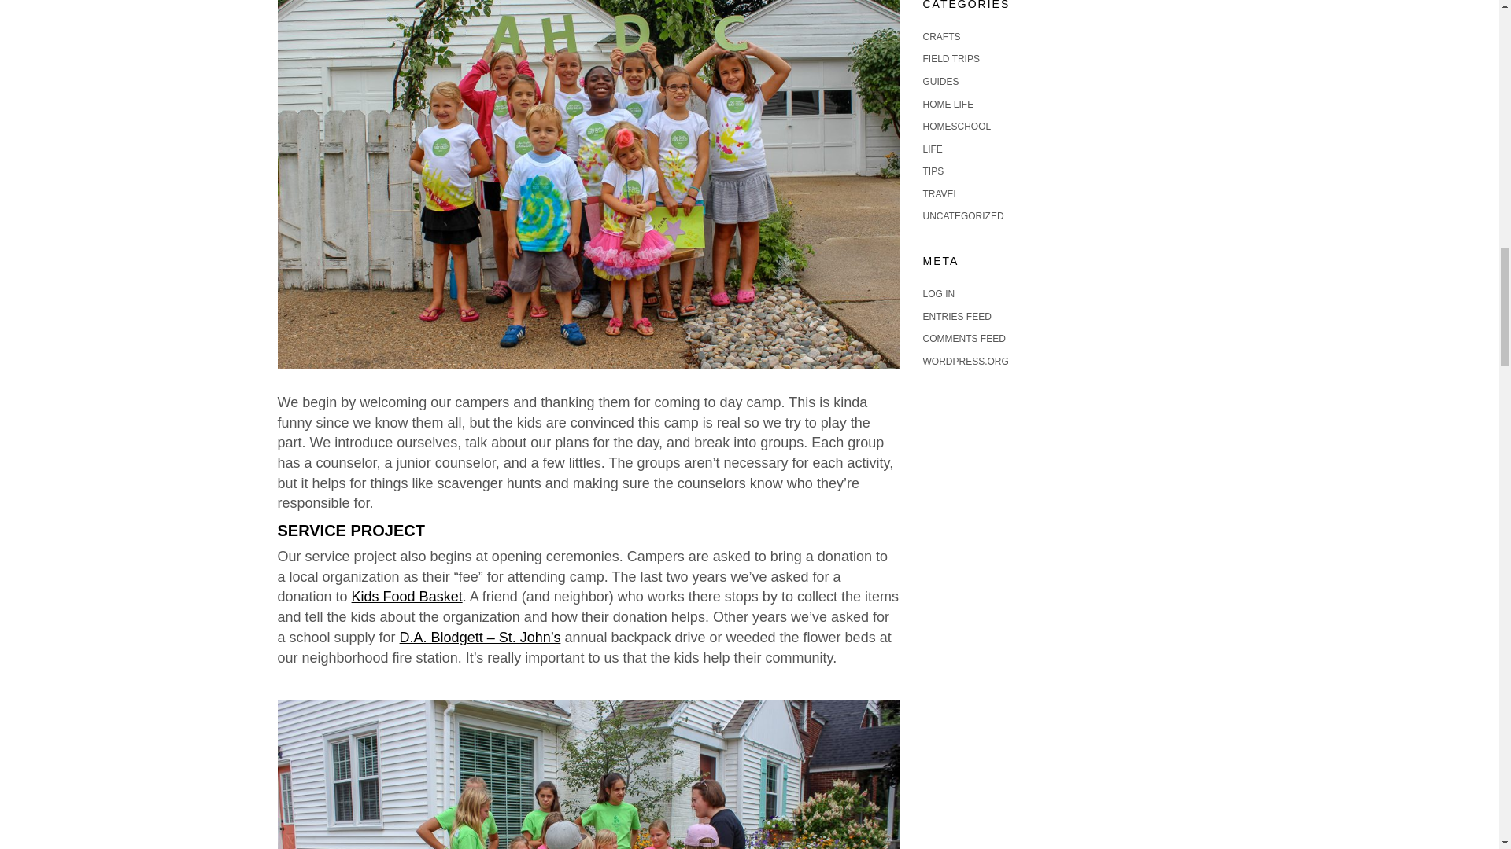 The width and height of the screenshot is (1511, 849). I want to click on Kids Food Basket, so click(407, 596).